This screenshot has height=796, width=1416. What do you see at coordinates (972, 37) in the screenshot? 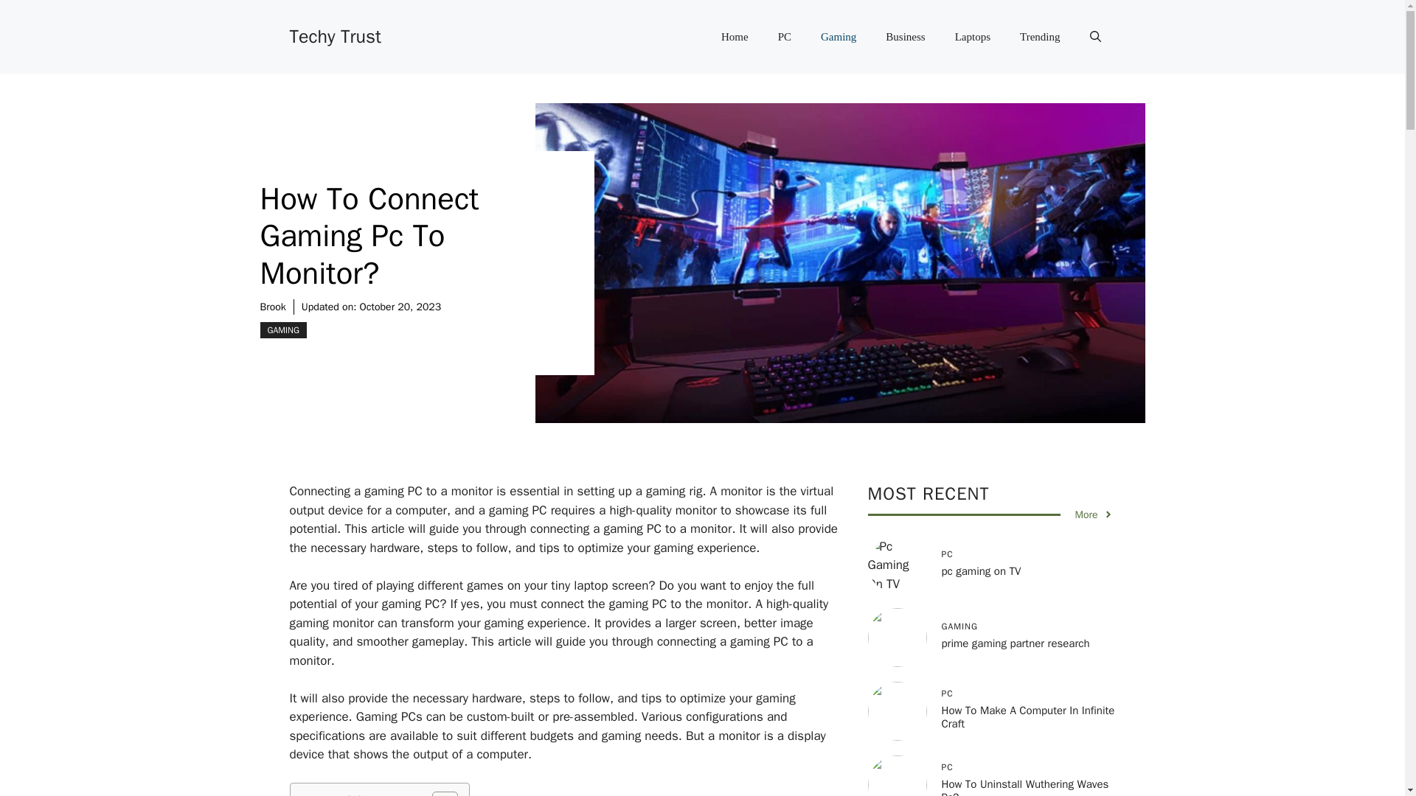
I see `Laptops` at bounding box center [972, 37].